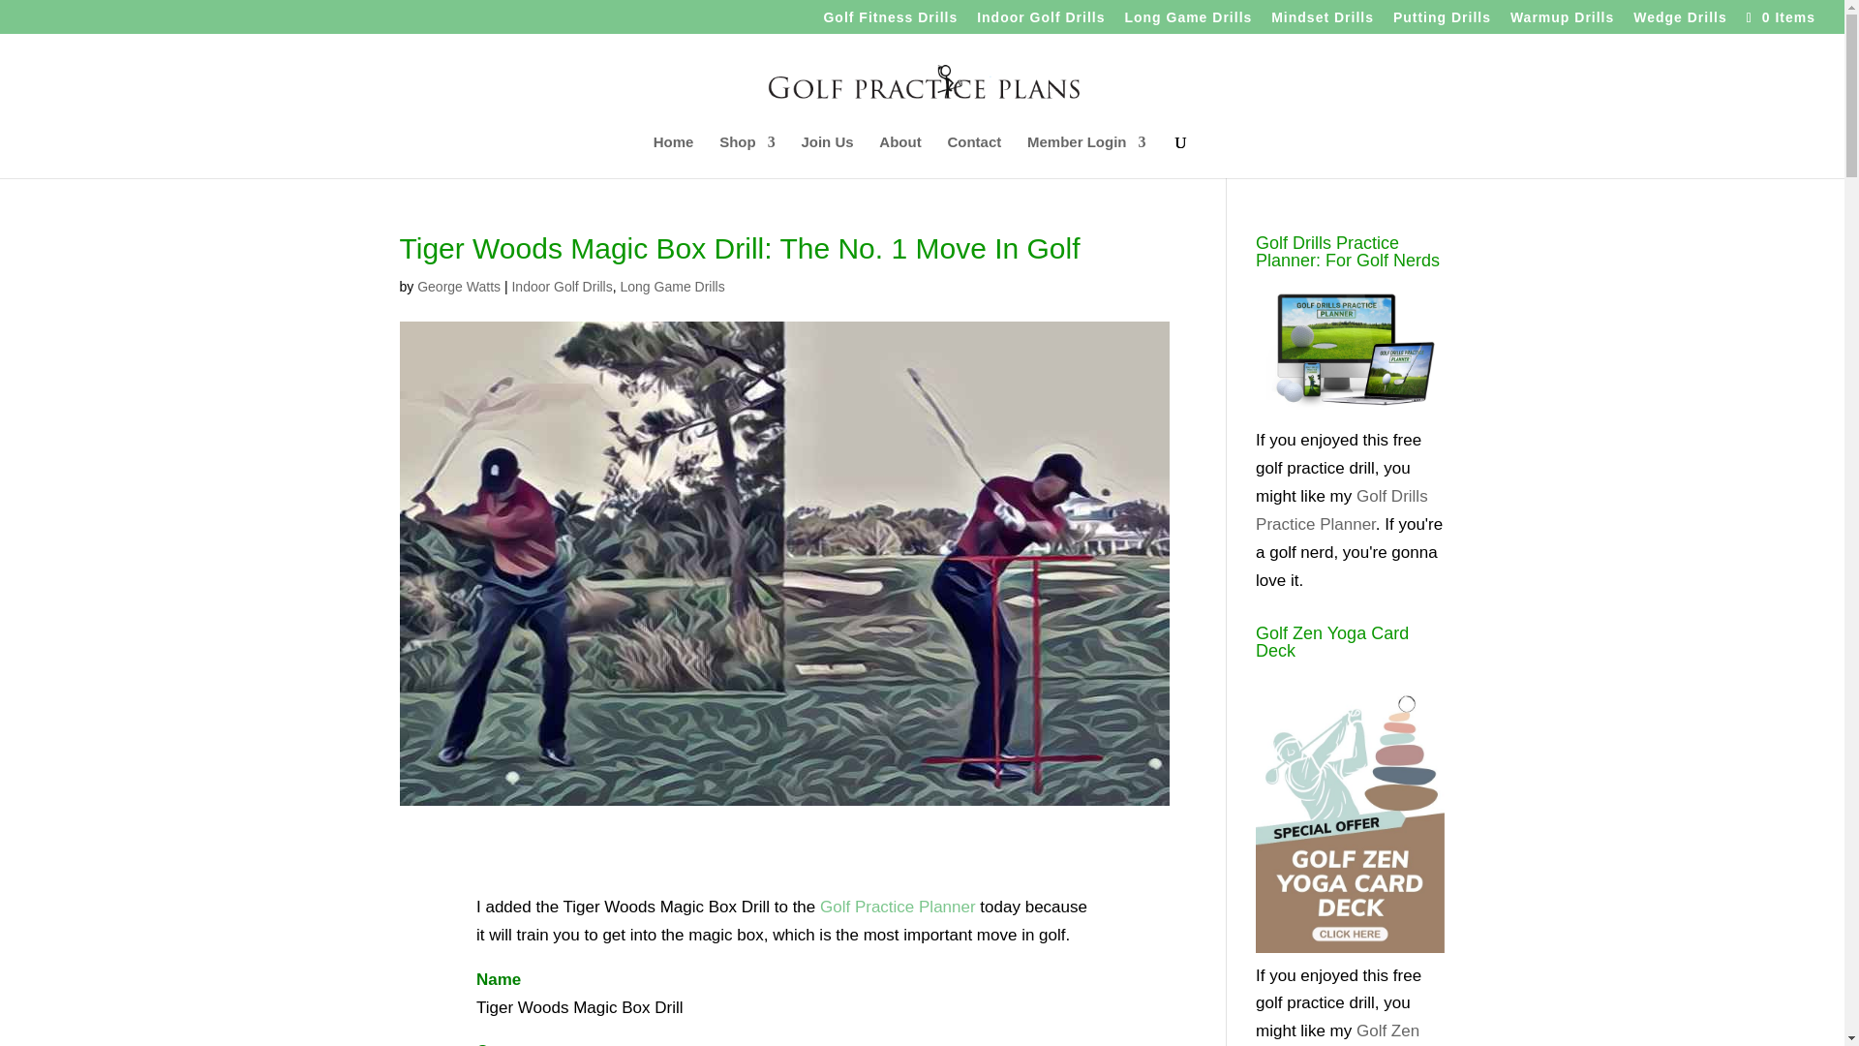 Image resolution: width=1859 pixels, height=1046 pixels. Describe the element at coordinates (1086, 157) in the screenshot. I see `Member Login` at that location.